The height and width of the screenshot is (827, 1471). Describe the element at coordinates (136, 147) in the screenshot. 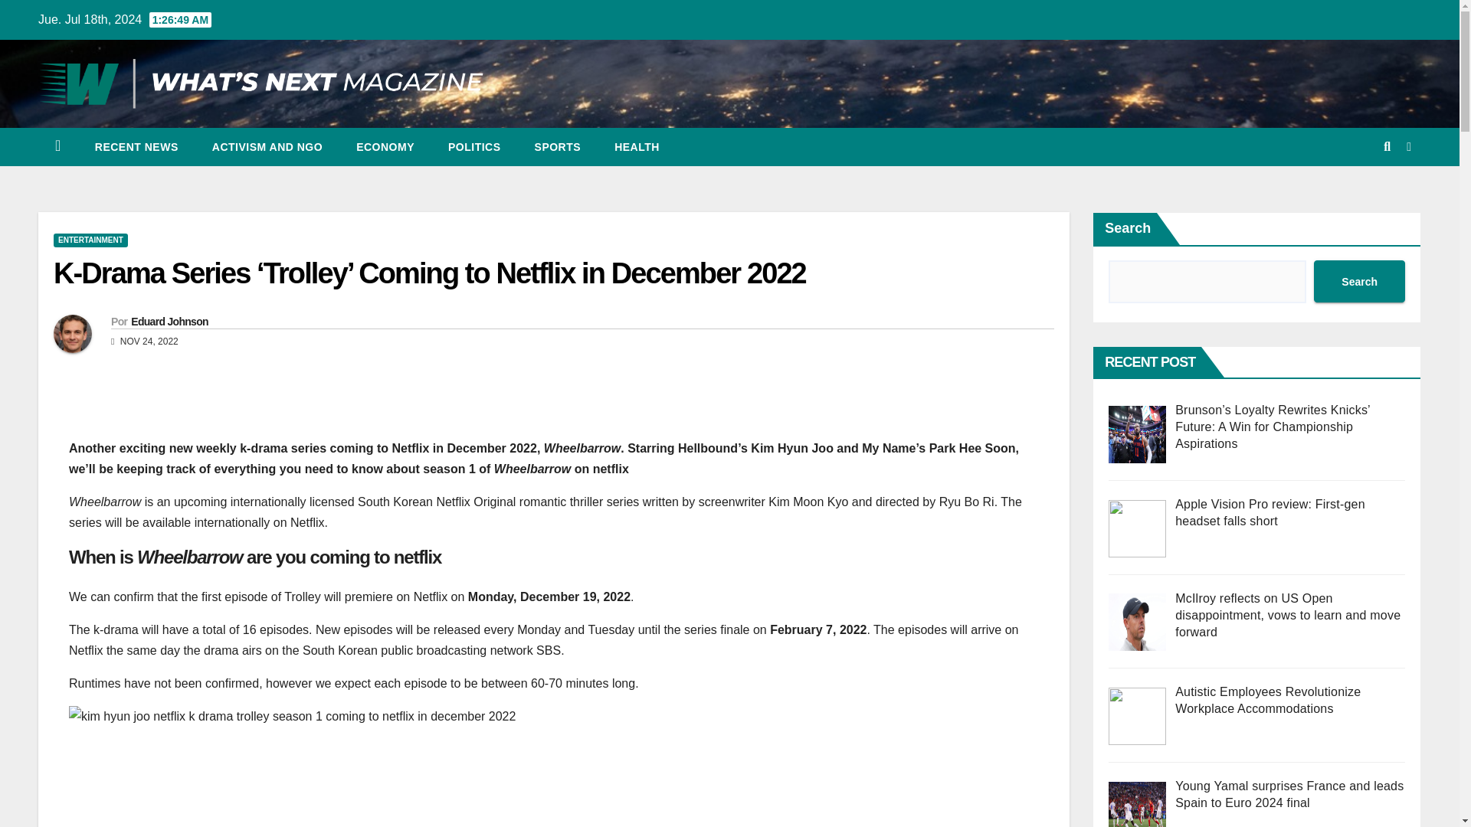

I see `RECENT NEWS` at that location.